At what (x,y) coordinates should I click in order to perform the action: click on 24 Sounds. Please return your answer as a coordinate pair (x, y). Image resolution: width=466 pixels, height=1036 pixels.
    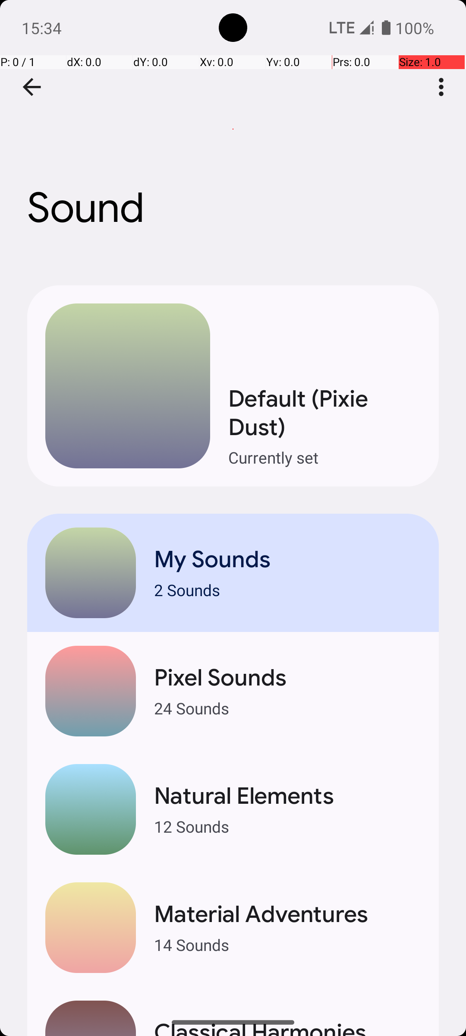
    Looking at the image, I should click on (287, 708).